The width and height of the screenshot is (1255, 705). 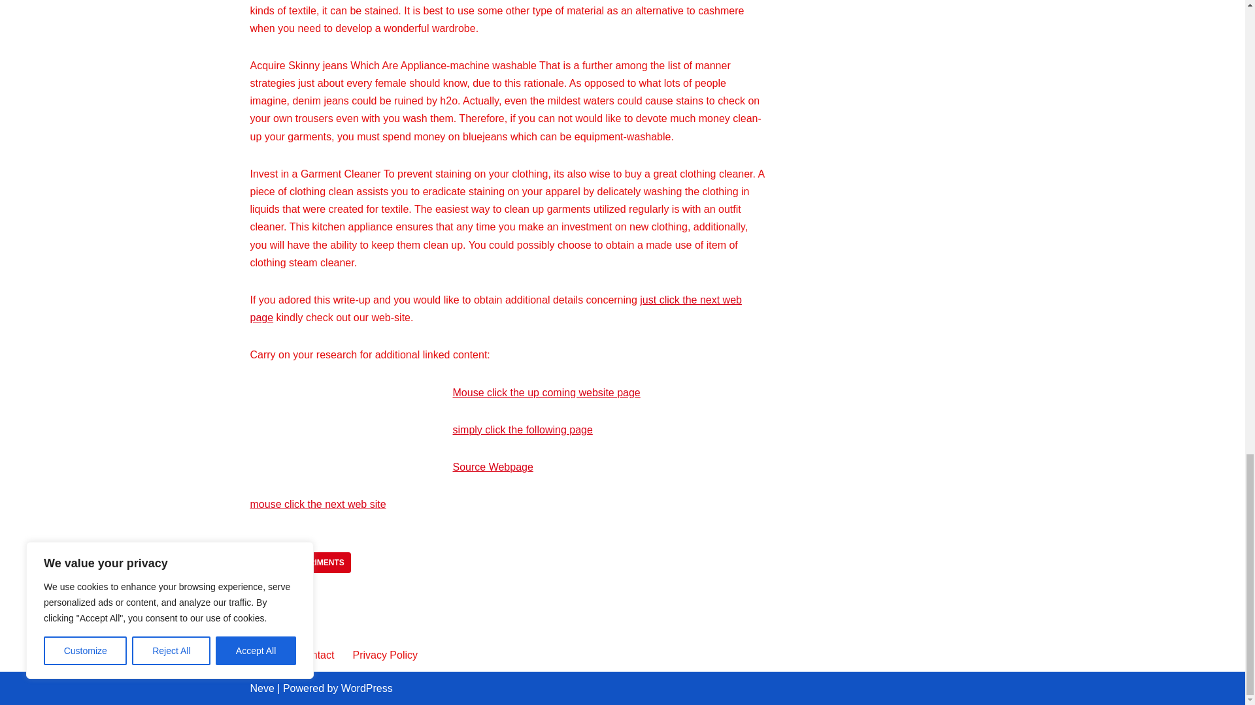 I want to click on simply click the following page, so click(x=522, y=430).